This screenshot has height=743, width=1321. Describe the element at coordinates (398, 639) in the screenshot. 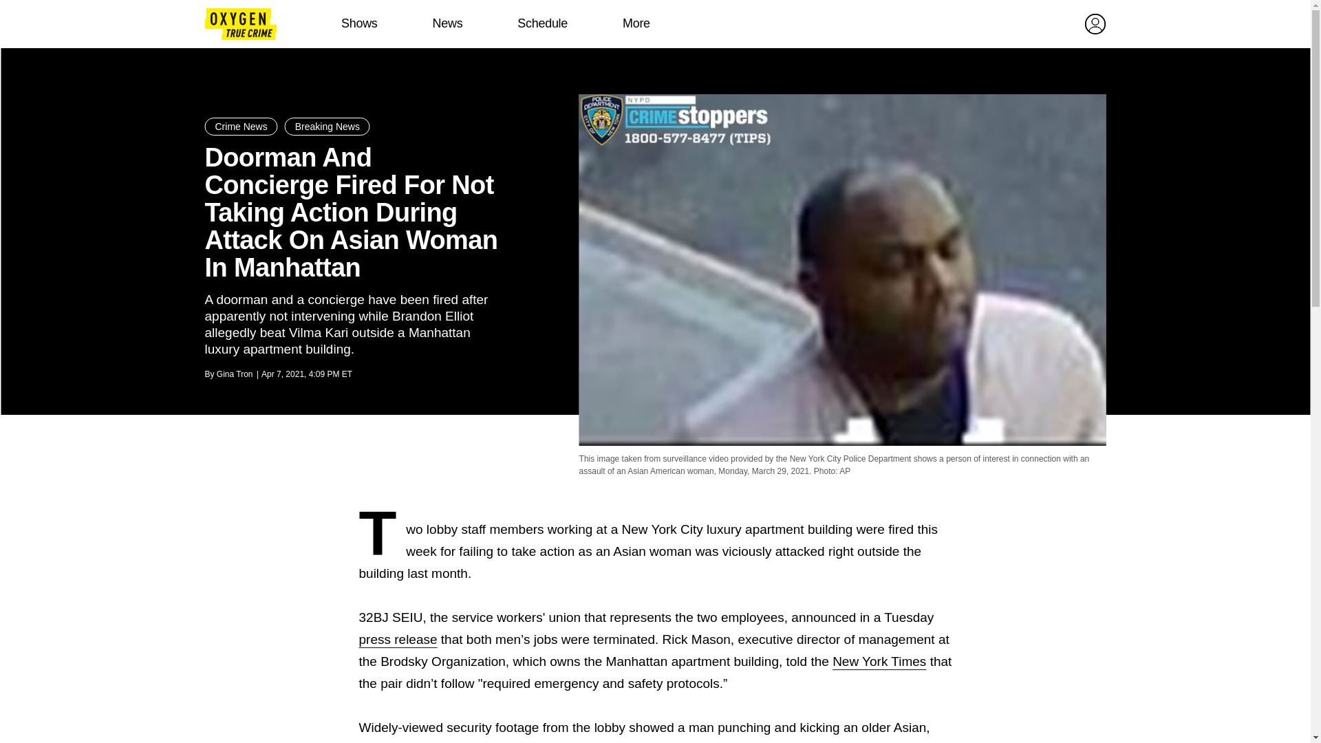

I see `press release` at that location.